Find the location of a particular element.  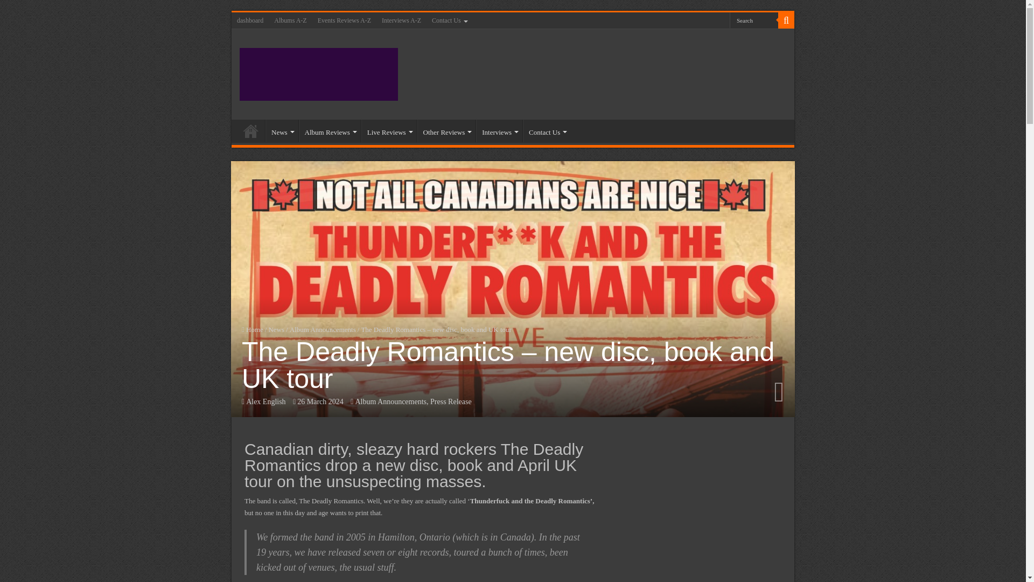

dashboard is located at coordinates (250, 20).